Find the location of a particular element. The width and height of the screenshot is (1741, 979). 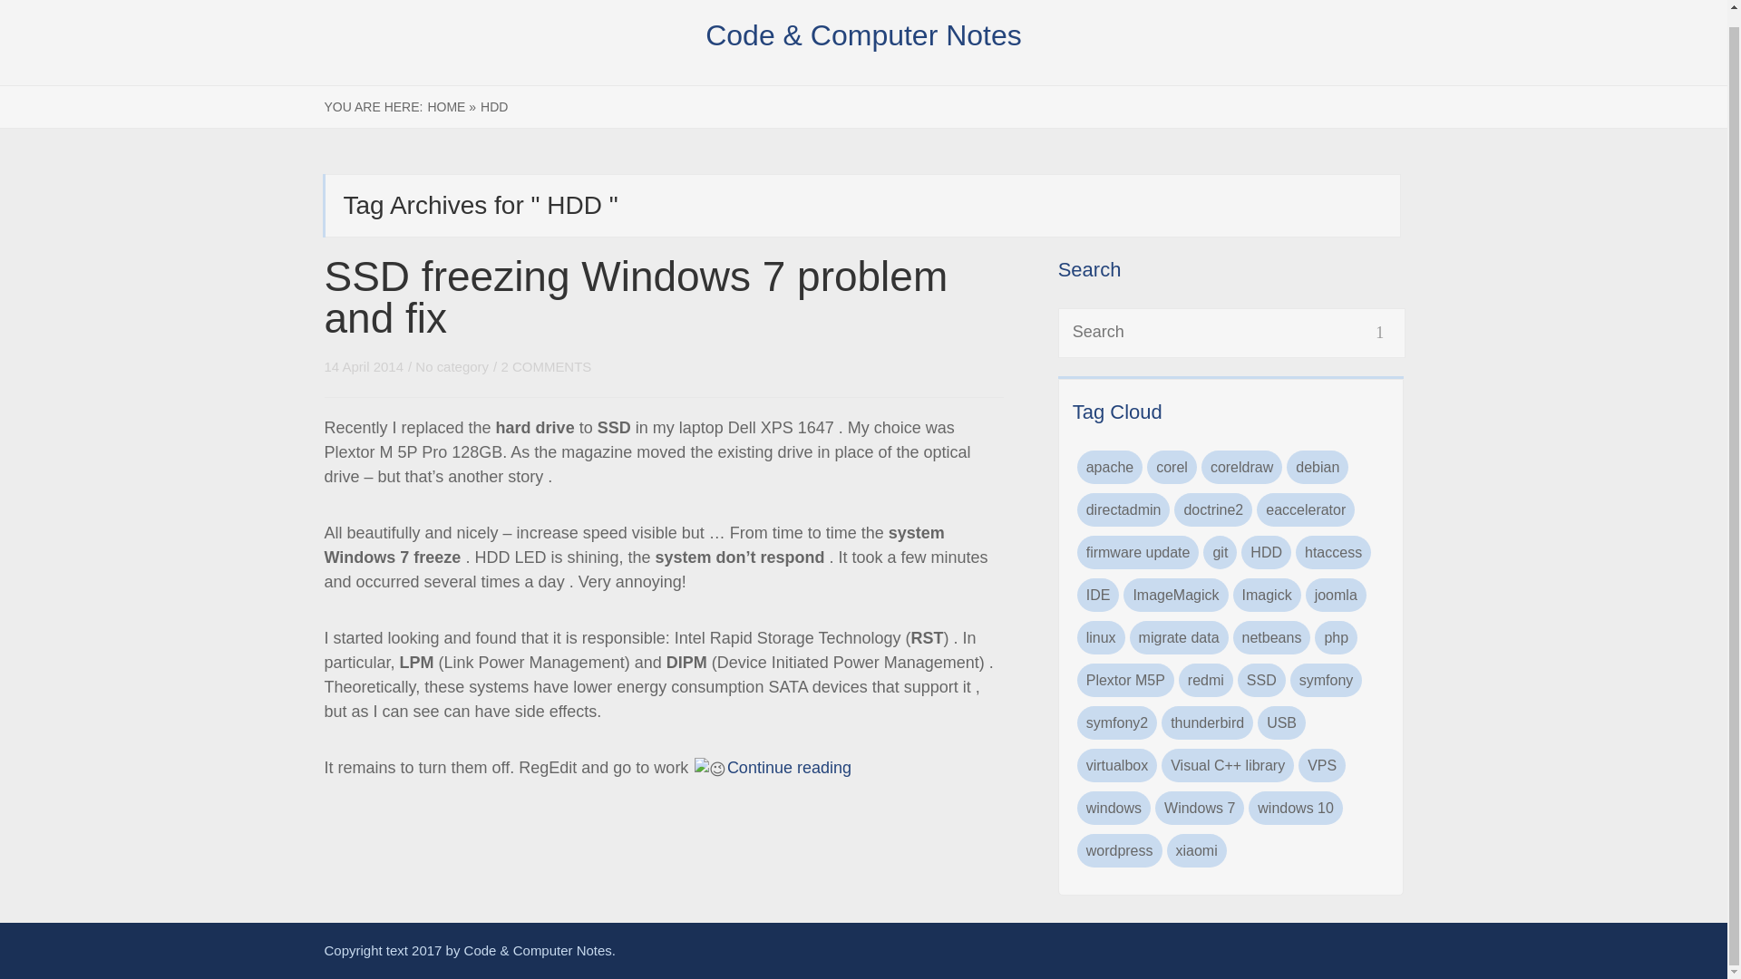

USB is located at coordinates (1281, 722).